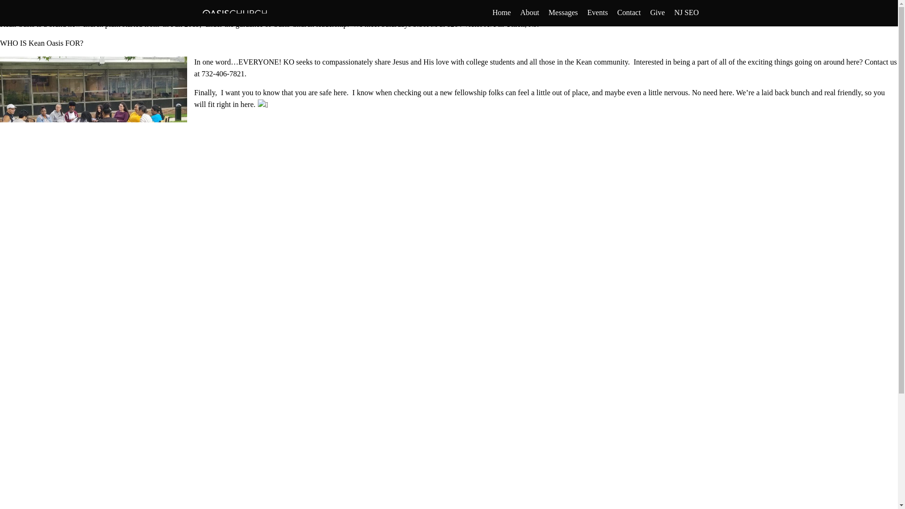  What do you see at coordinates (657, 13) in the screenshot?
I see `Give` at bounding box center [657, 13].